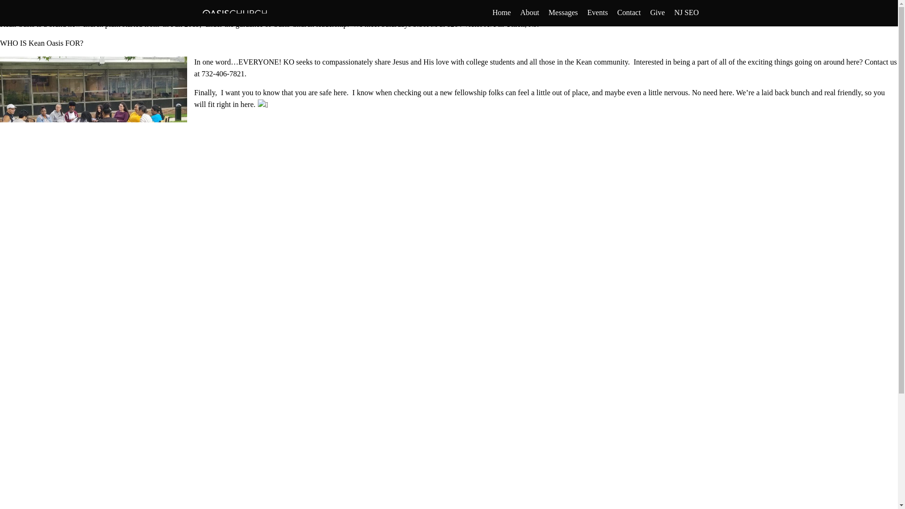  What do you see at coordinates (657, 13) in the screenshot?
I see `Give` at bounding box center [657, 13].